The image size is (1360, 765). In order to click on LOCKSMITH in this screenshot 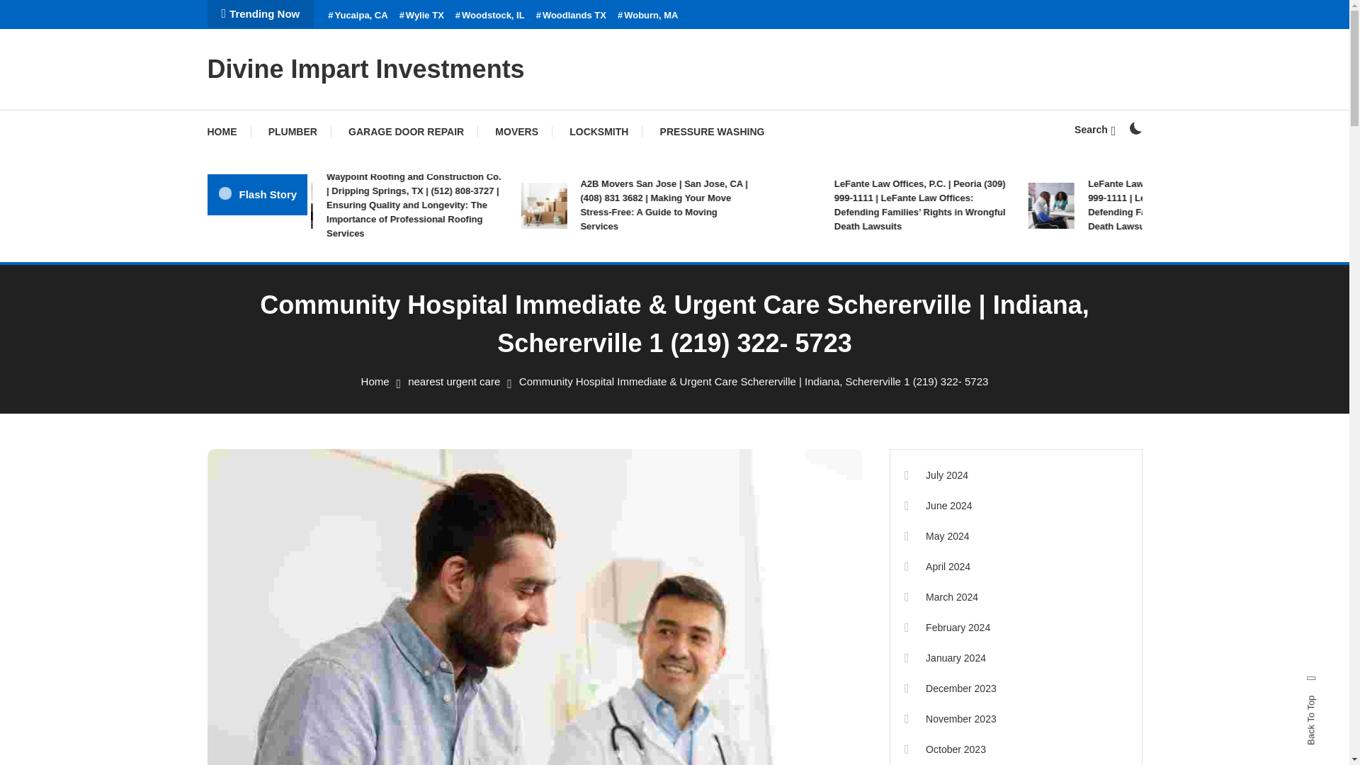, I will do `click(598, 132)`.